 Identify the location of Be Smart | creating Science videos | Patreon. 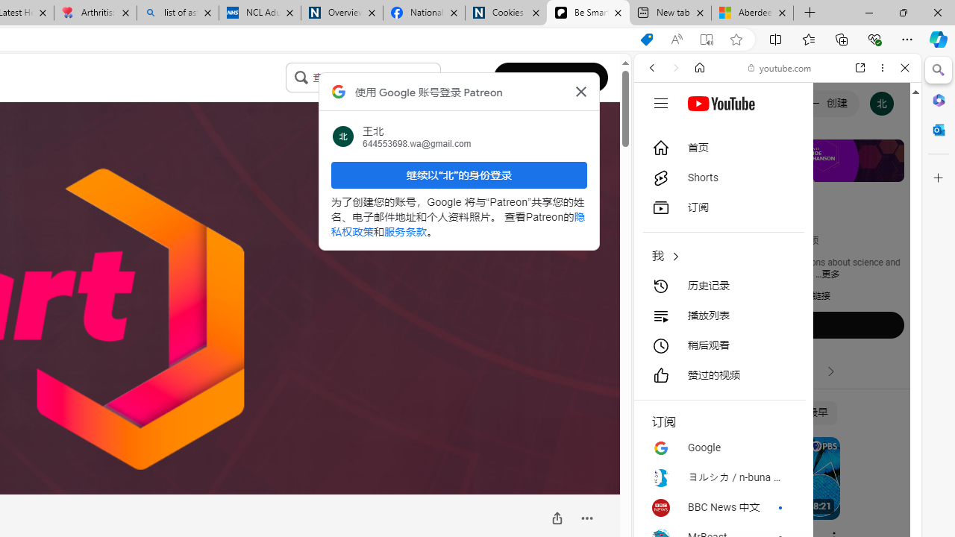
(588, 13).